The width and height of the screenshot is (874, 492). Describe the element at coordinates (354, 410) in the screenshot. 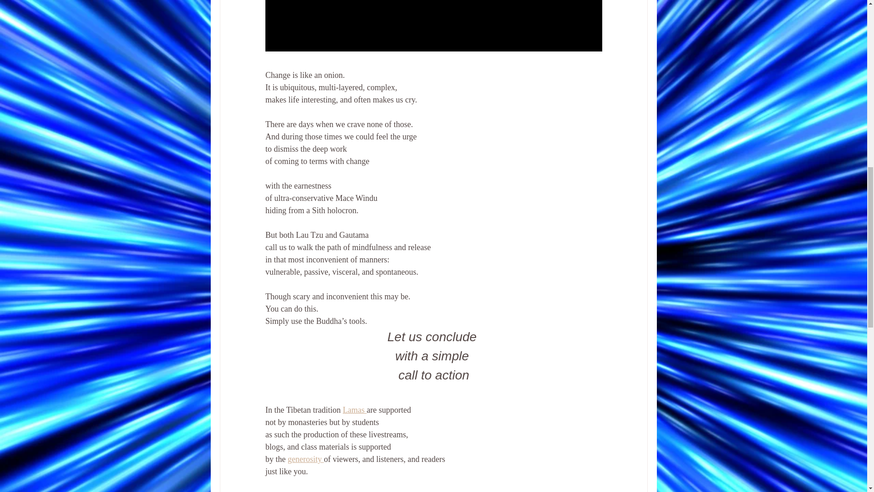

I see `Lamas ` at that location.